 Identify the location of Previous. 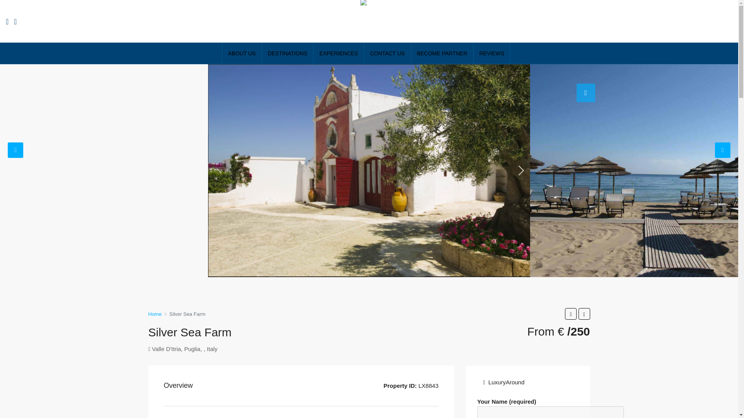
(15, 150).